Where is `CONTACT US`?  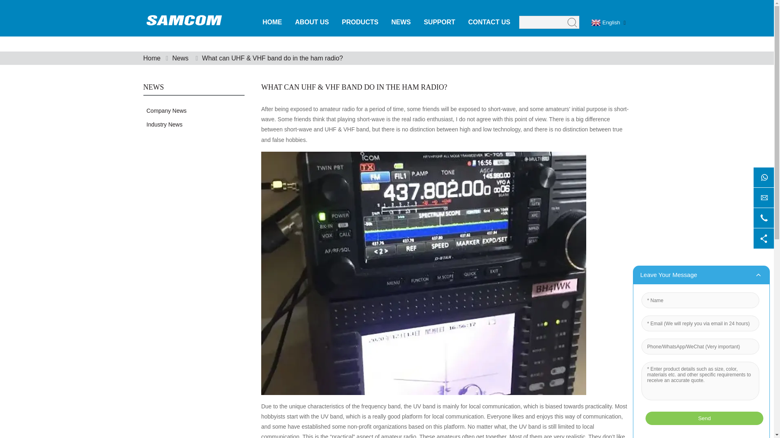
CONTACT US is located at coordinates (486, 22).